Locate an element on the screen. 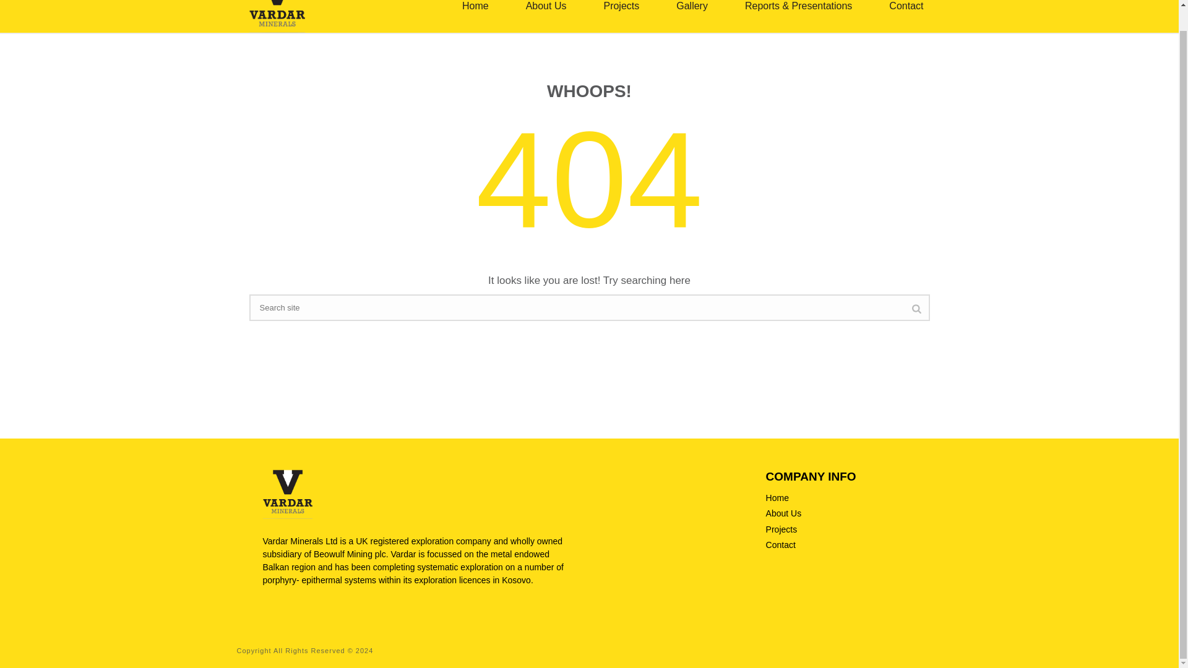  About Us is located at coordinates (546, 16).